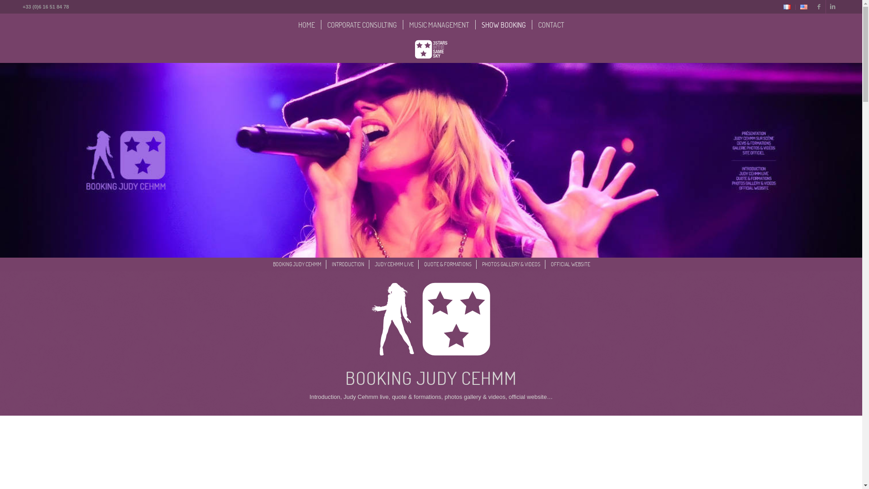 The image size is (869, 489). Describe the element at coordinates (348, 264) in the screenshot. I see `INTRODUCTION` at that location.